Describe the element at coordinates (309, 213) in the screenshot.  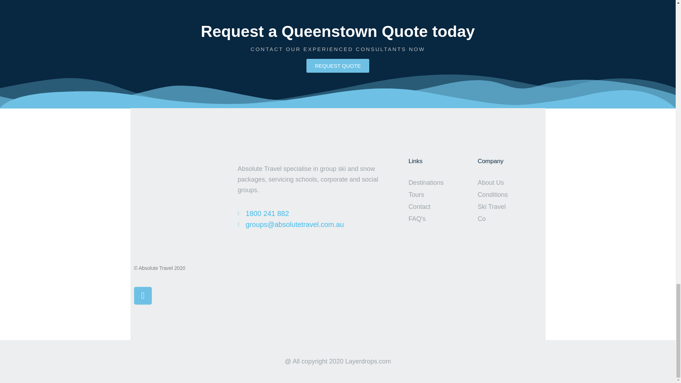
I see `1800 241 882` at that location.